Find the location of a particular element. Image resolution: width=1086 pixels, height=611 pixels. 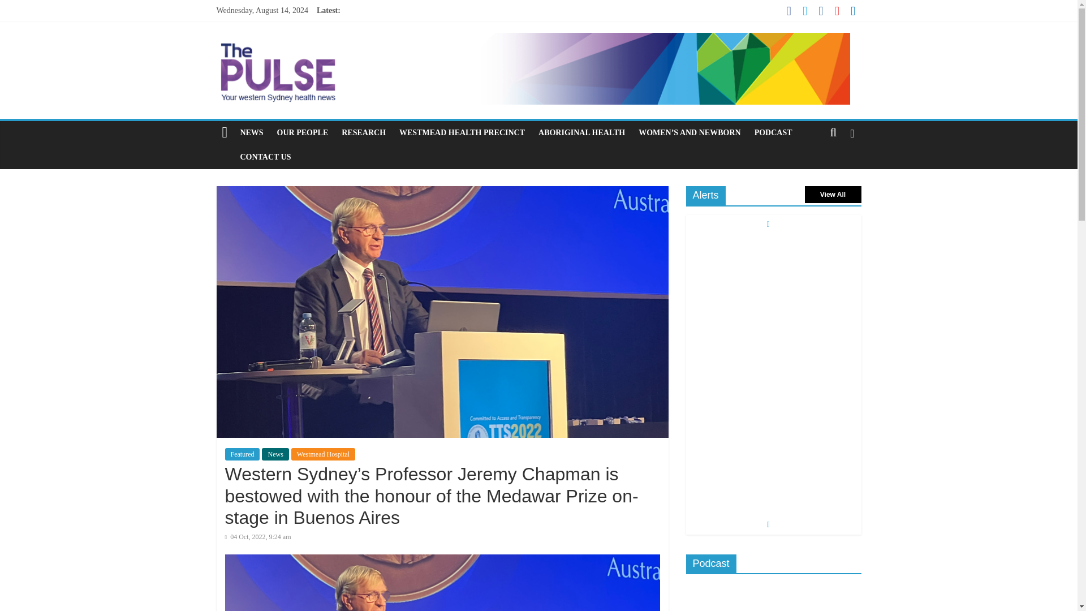

9:24 am is located at coordinates (258, 536).